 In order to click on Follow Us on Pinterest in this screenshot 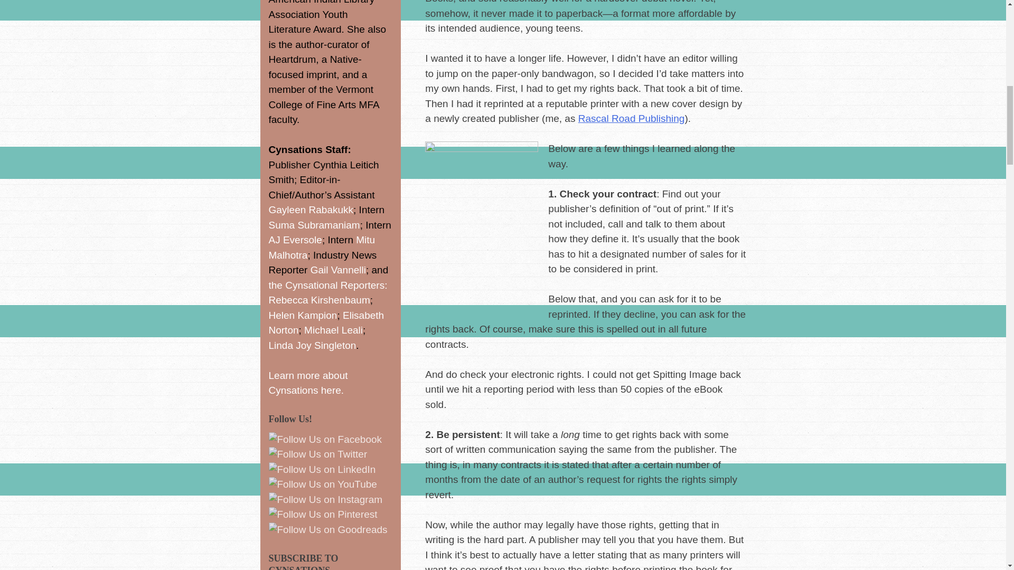, I will do `click(323, 515)`.